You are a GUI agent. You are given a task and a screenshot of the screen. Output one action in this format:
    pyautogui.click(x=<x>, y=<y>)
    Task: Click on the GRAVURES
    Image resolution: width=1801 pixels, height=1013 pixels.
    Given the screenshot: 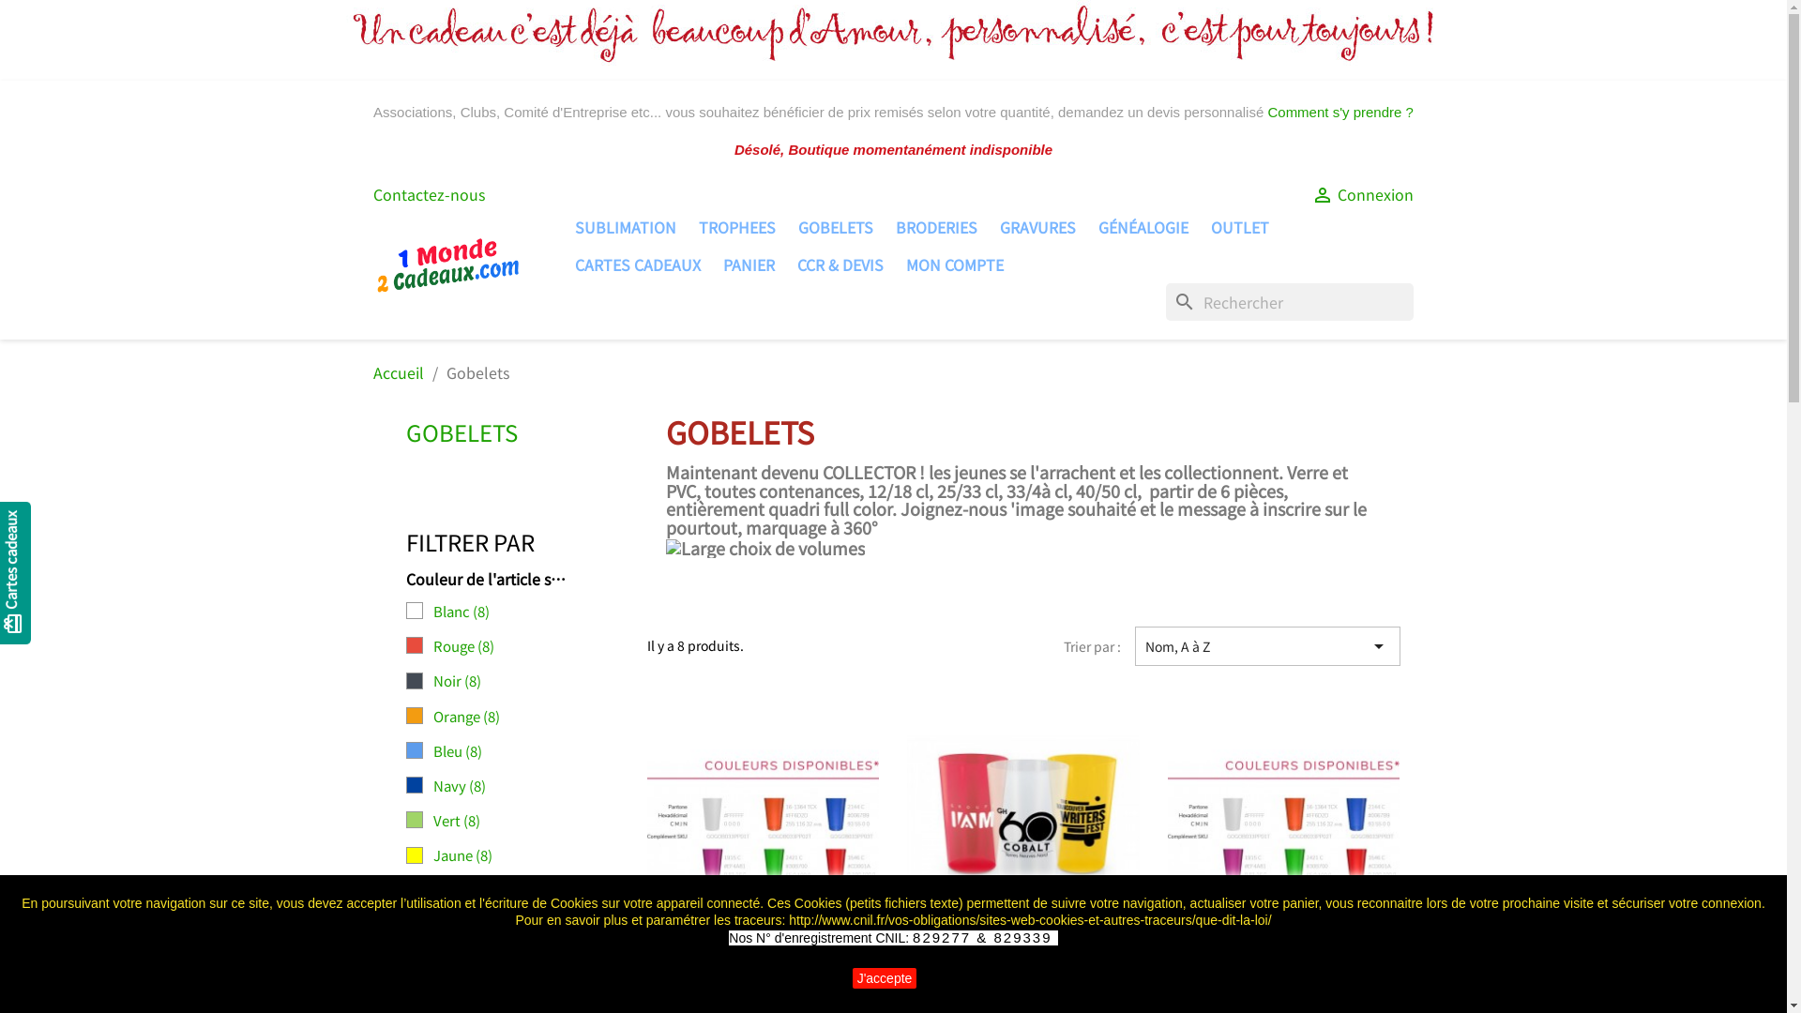 What is the action you would take?
    pyautogui.click(x=1037, y=227)
    